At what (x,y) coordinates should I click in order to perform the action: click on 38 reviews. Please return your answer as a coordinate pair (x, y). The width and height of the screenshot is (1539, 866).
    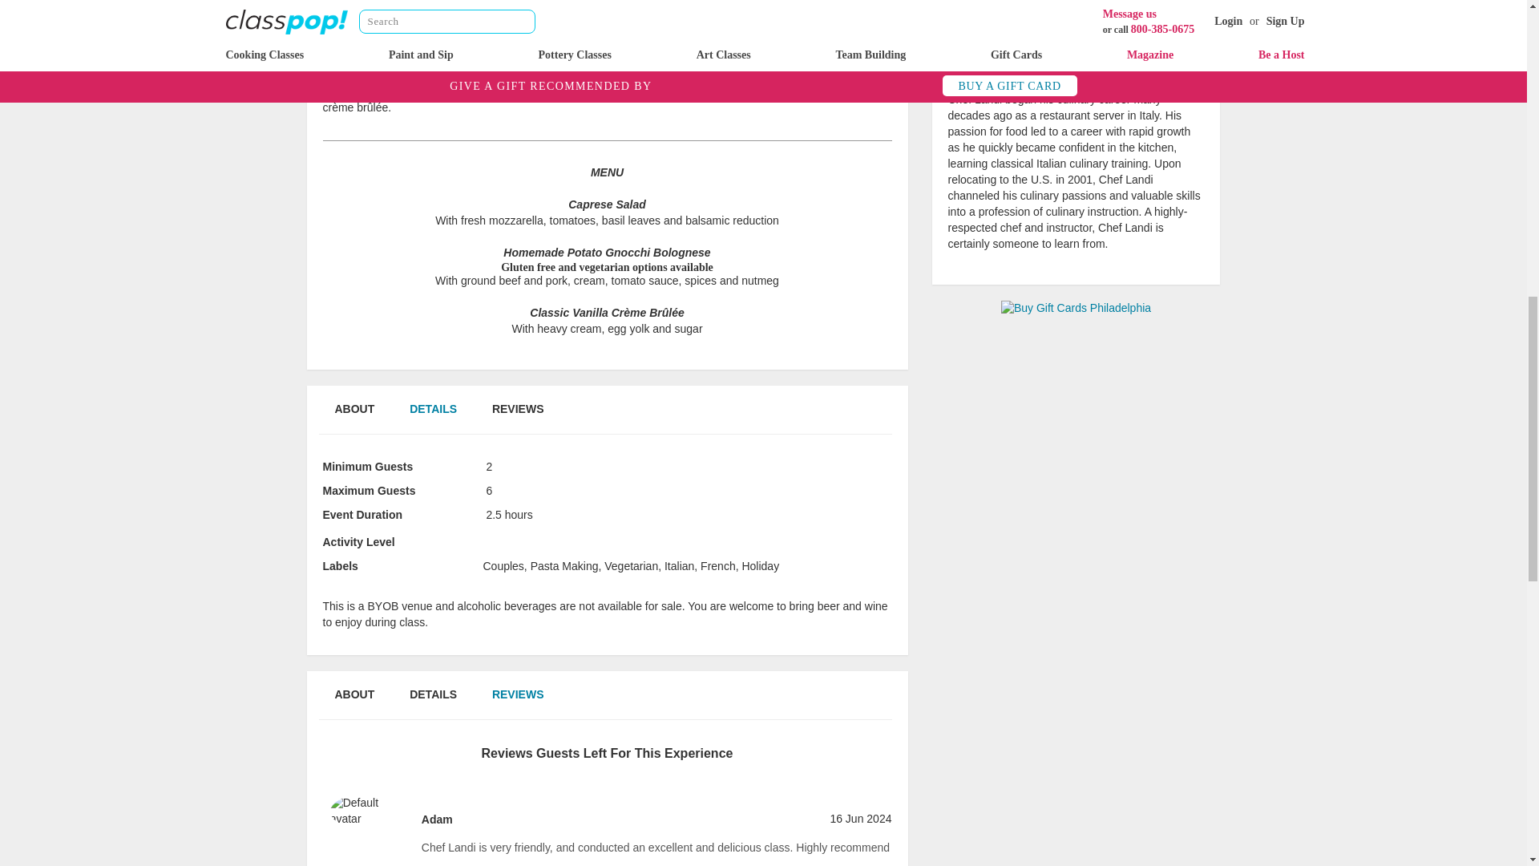
    Looking at the image, I should click on (1076, 76).